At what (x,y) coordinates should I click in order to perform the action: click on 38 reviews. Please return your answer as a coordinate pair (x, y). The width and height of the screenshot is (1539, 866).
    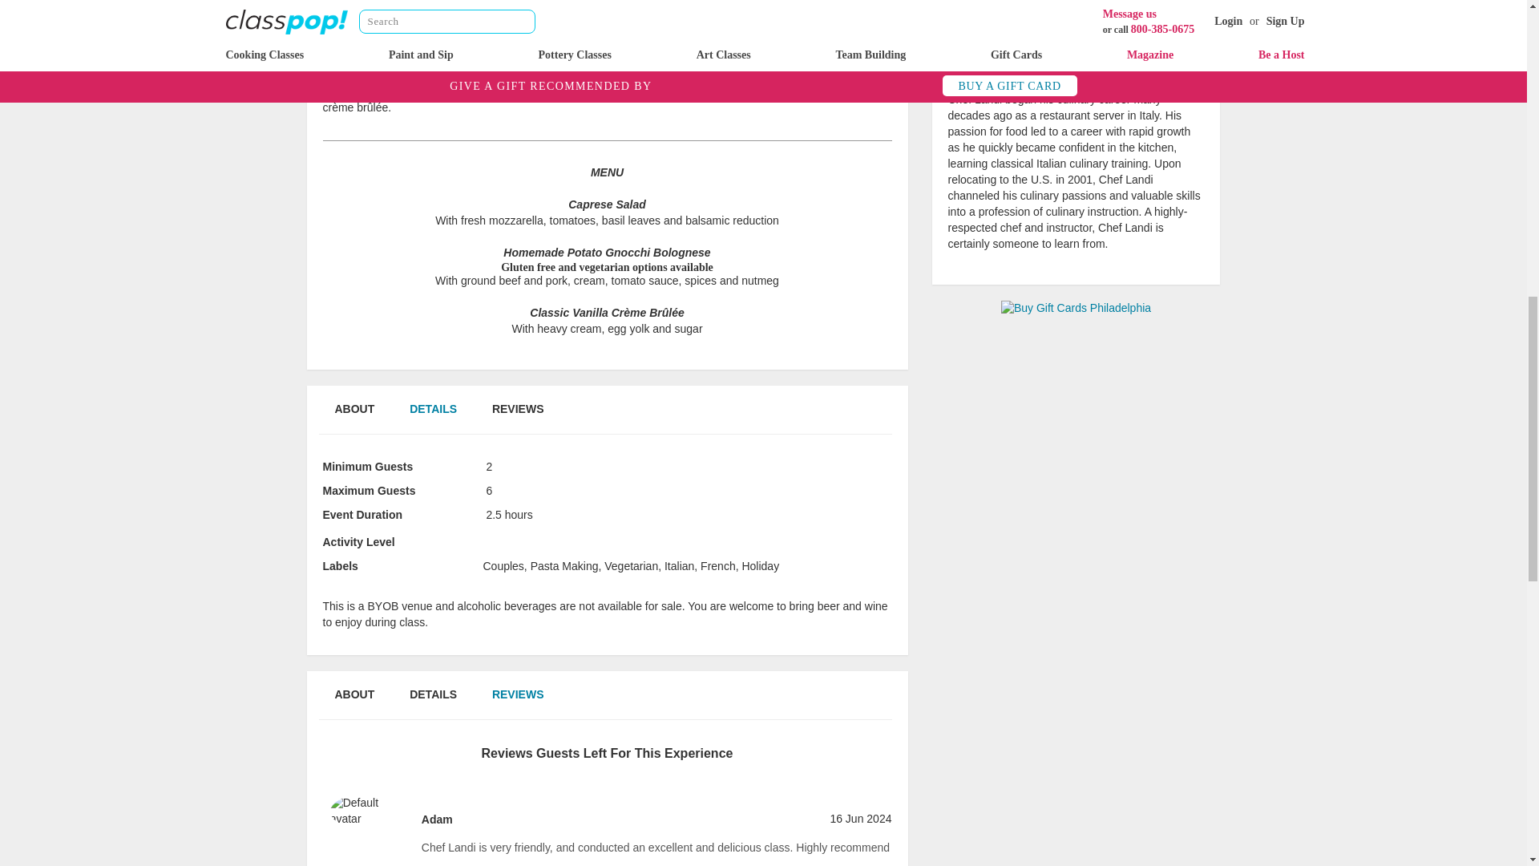
    Looking at the image, I should click on (1076, 76).